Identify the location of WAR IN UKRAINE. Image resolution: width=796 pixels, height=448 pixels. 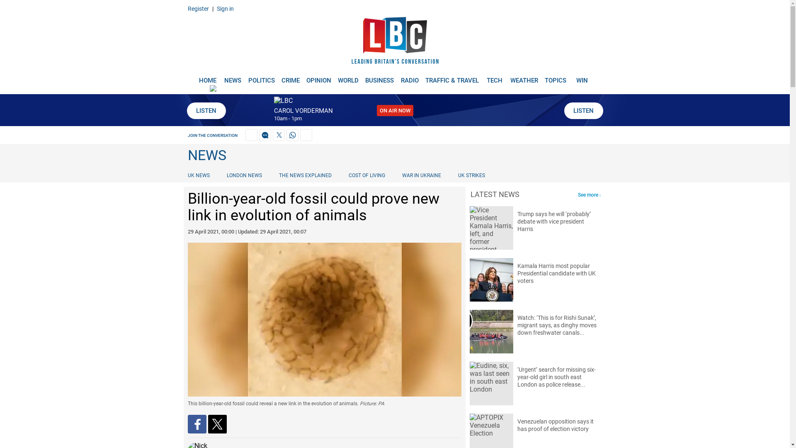
(421, 175).